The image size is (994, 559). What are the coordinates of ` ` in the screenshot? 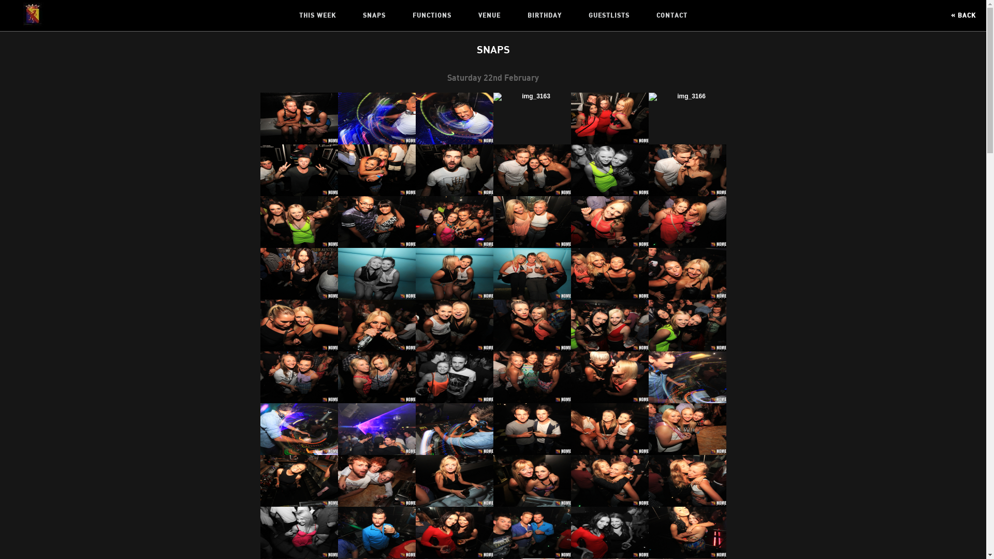 It's located at (299, 119).